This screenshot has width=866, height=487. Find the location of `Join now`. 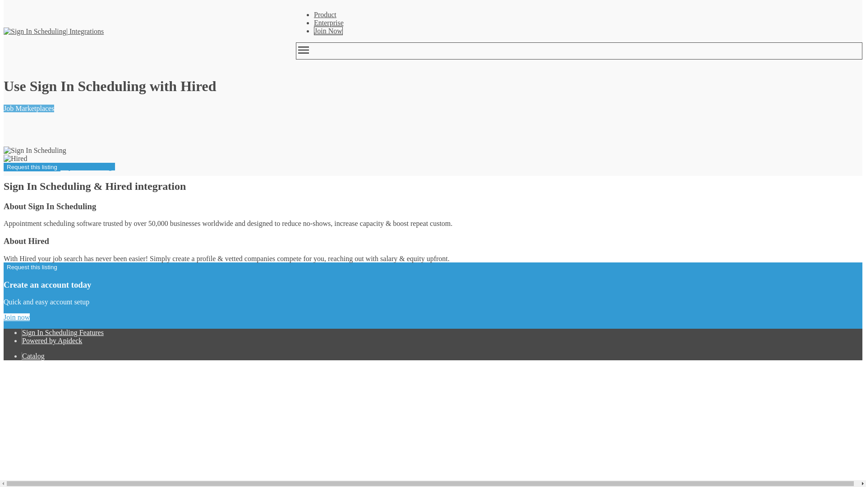

Join now is located at coordinates (16, 317).